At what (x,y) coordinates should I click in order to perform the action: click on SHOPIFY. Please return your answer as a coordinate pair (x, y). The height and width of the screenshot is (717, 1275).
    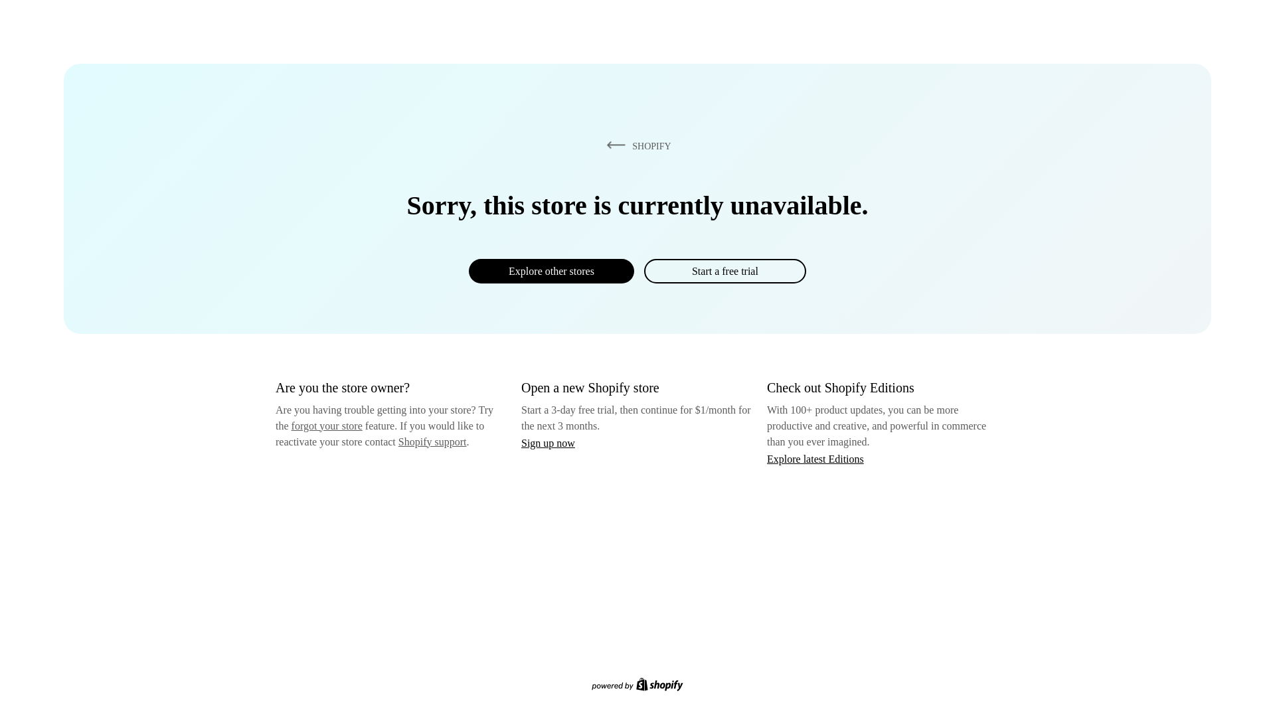
    Looking at the image, I should click on (636, 145).